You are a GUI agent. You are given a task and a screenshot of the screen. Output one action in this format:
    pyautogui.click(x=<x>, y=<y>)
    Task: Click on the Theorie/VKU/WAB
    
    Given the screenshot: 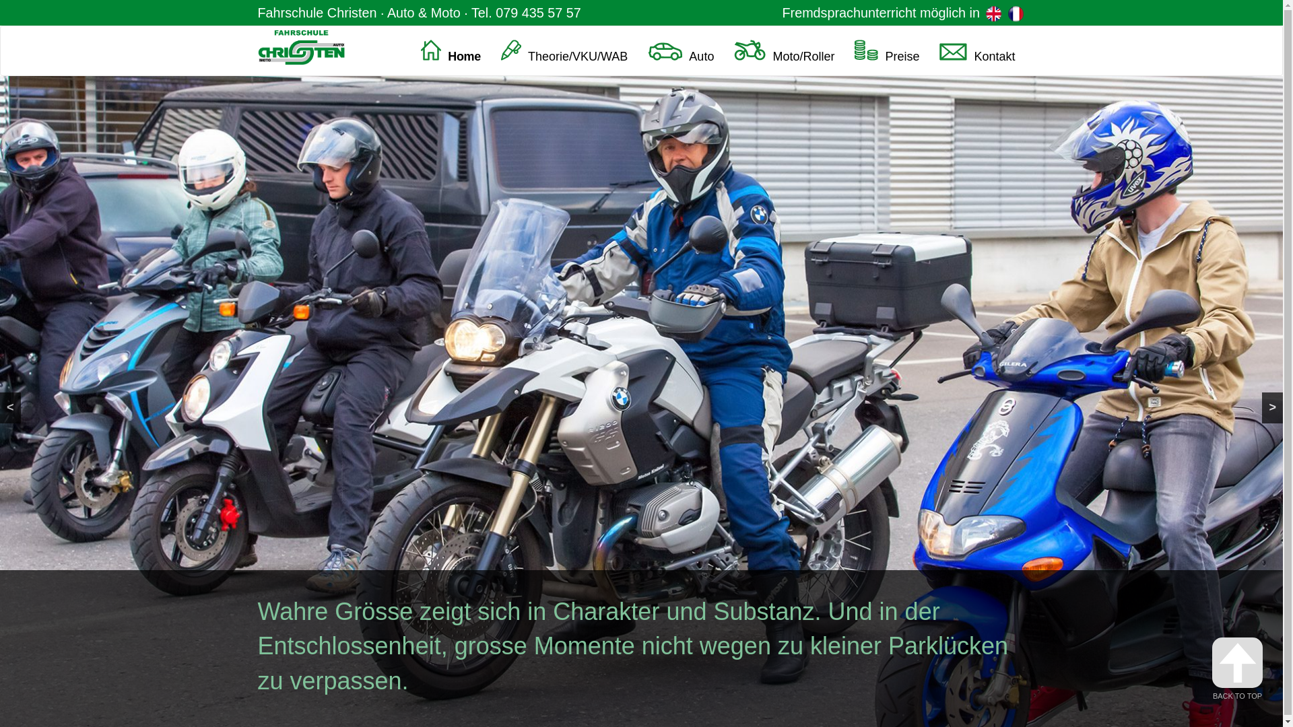 What is the action you would take?
    pyautogui.click(x=564, y=50)
    